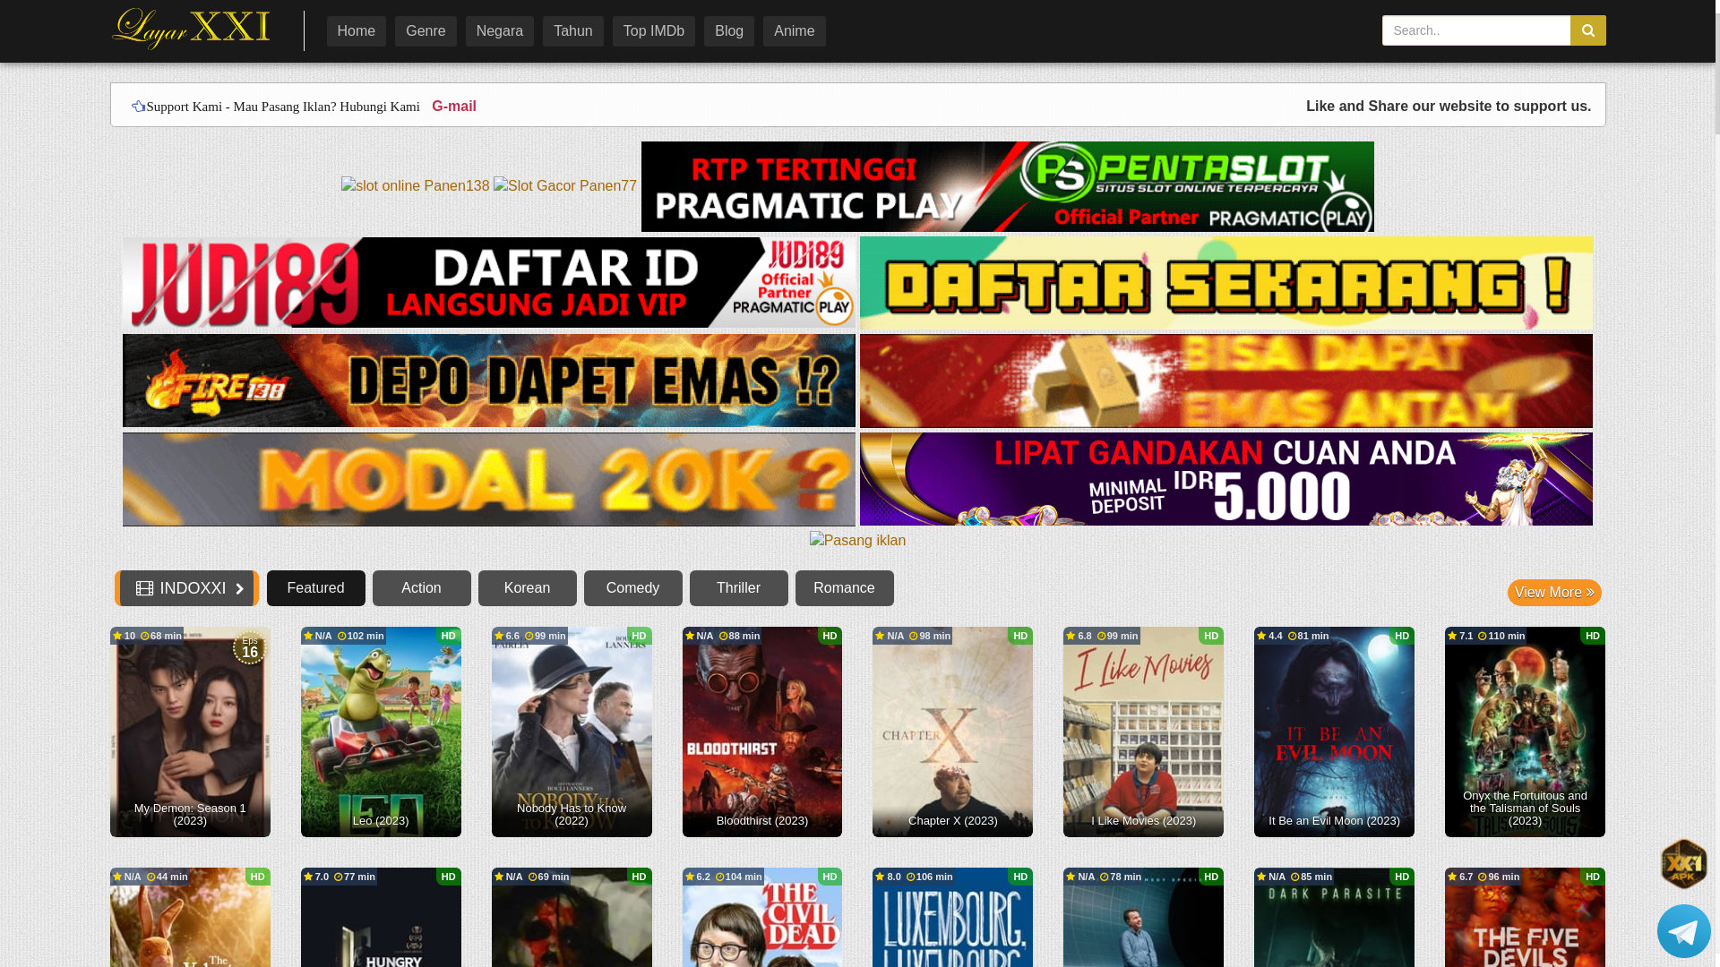  Describe the element at coordinates (739, 588) in the screenshot. I see `Thriller` at that location.